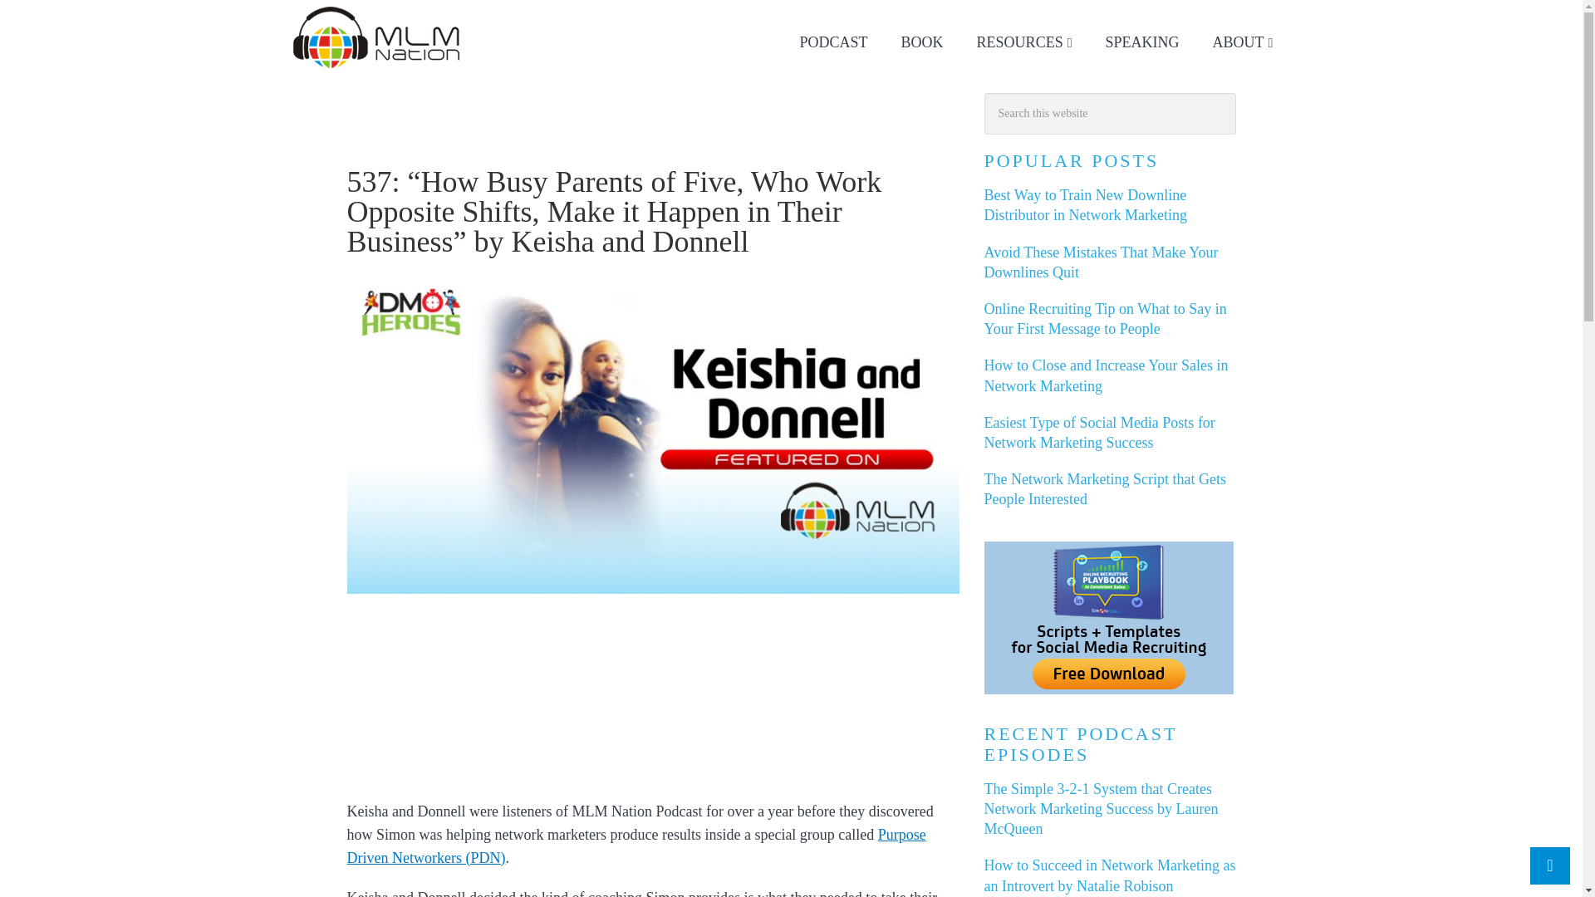 The width and height of the screenshot is (1595, 897). What do you see at coordinates (834, 42) in the screenshot?
I see `PODCAST` at bounding box center [834, 42].